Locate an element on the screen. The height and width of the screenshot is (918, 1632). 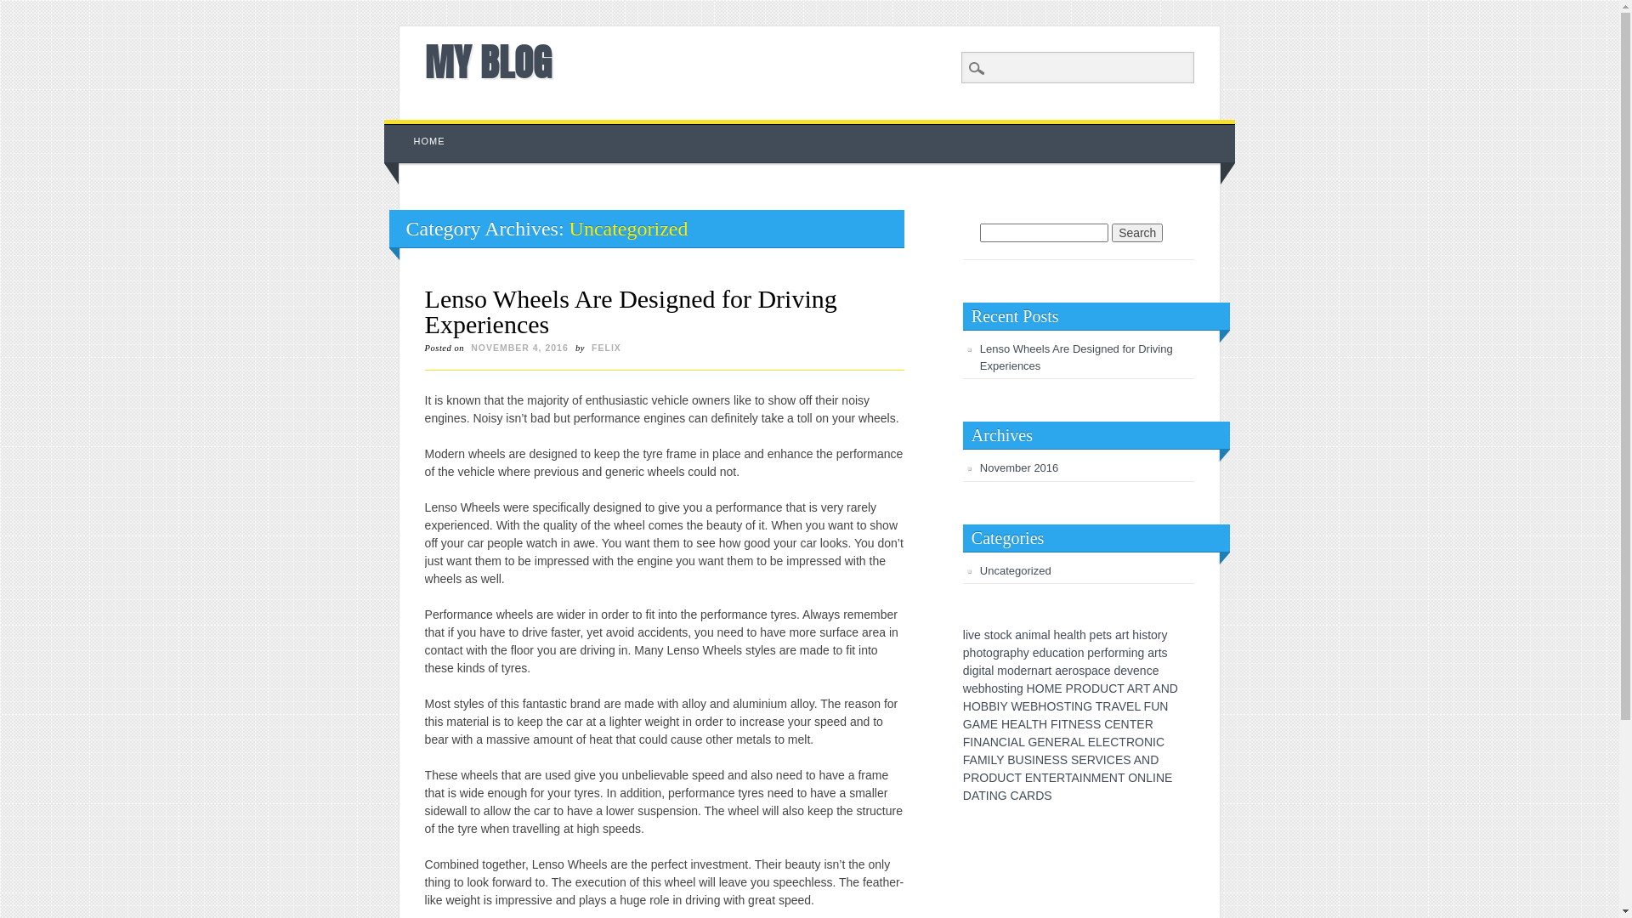
T is located at coordinates (1147, 688).